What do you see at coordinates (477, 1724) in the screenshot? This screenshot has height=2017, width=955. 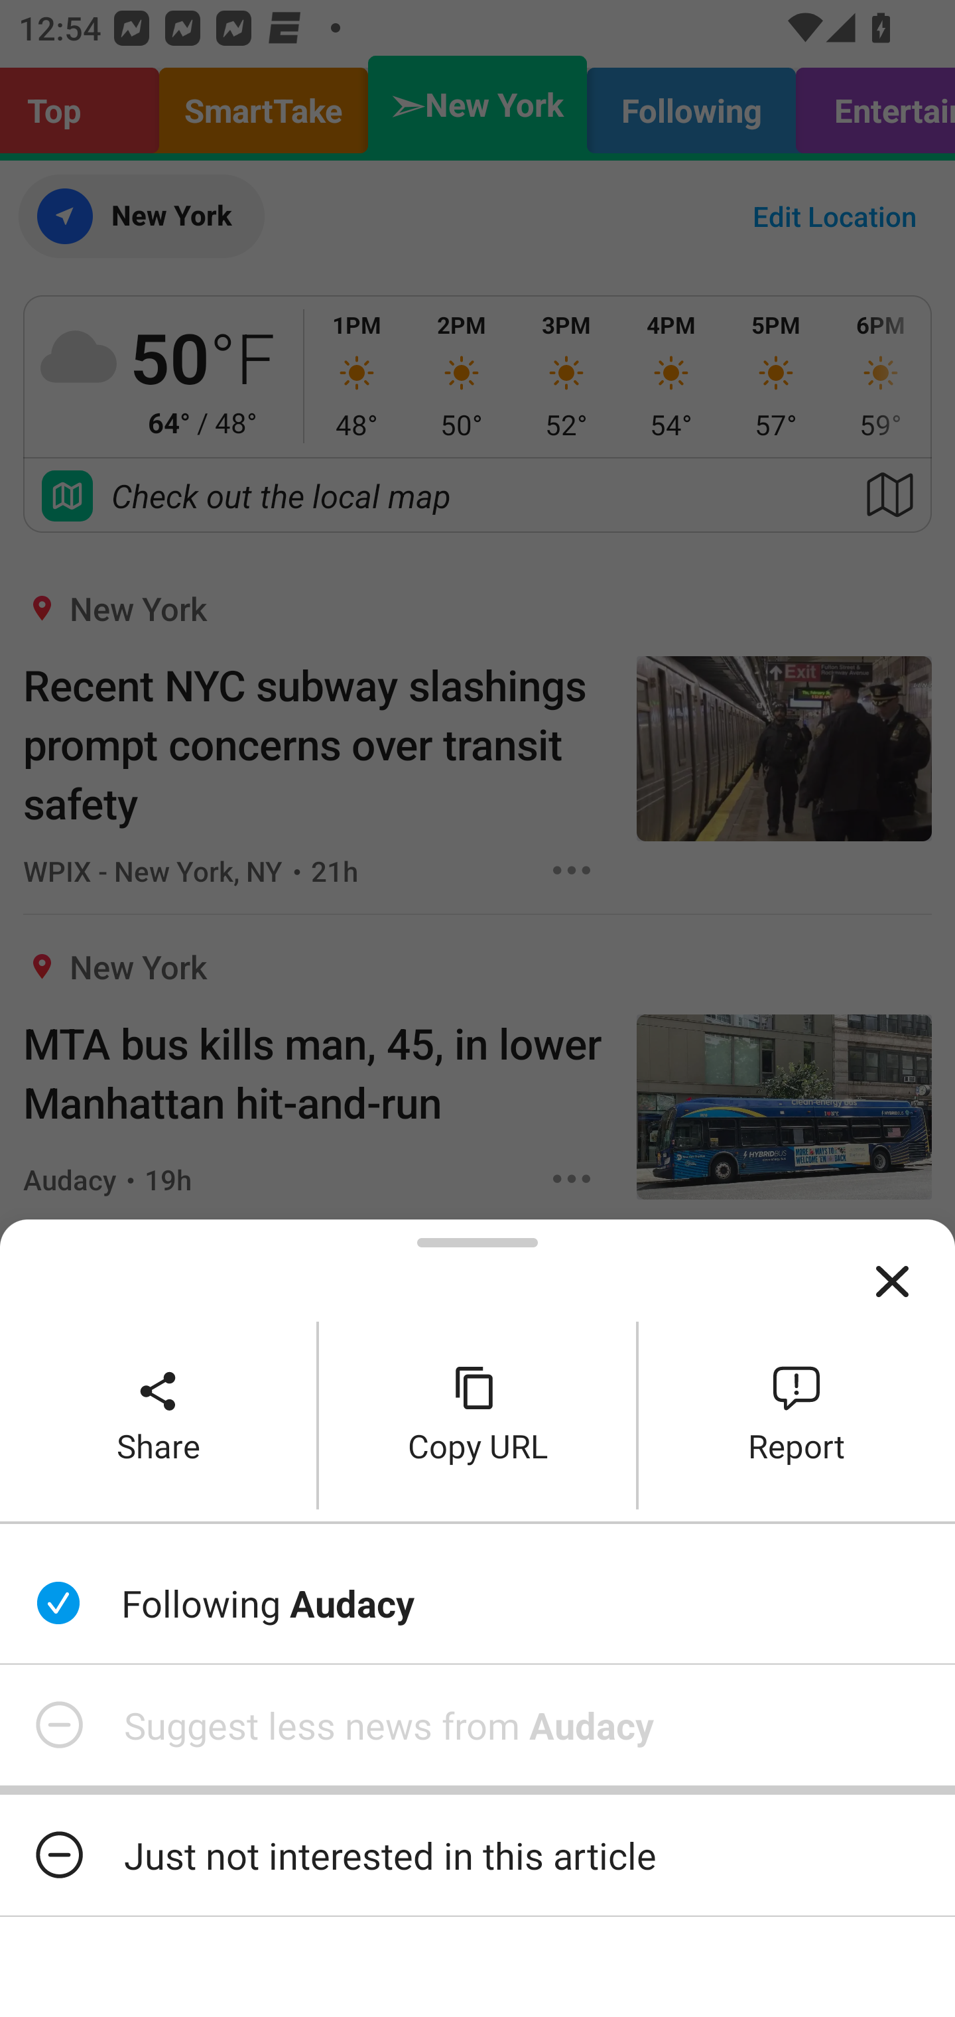 I see `Suggest less news from Audacy` at bounding box center [477, 1724].